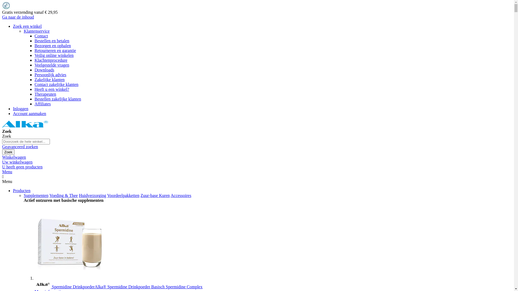  What do you see at coordinates (21, 109) in the screenshot?
I see `Inloggen` at bounding box center [21, 109].